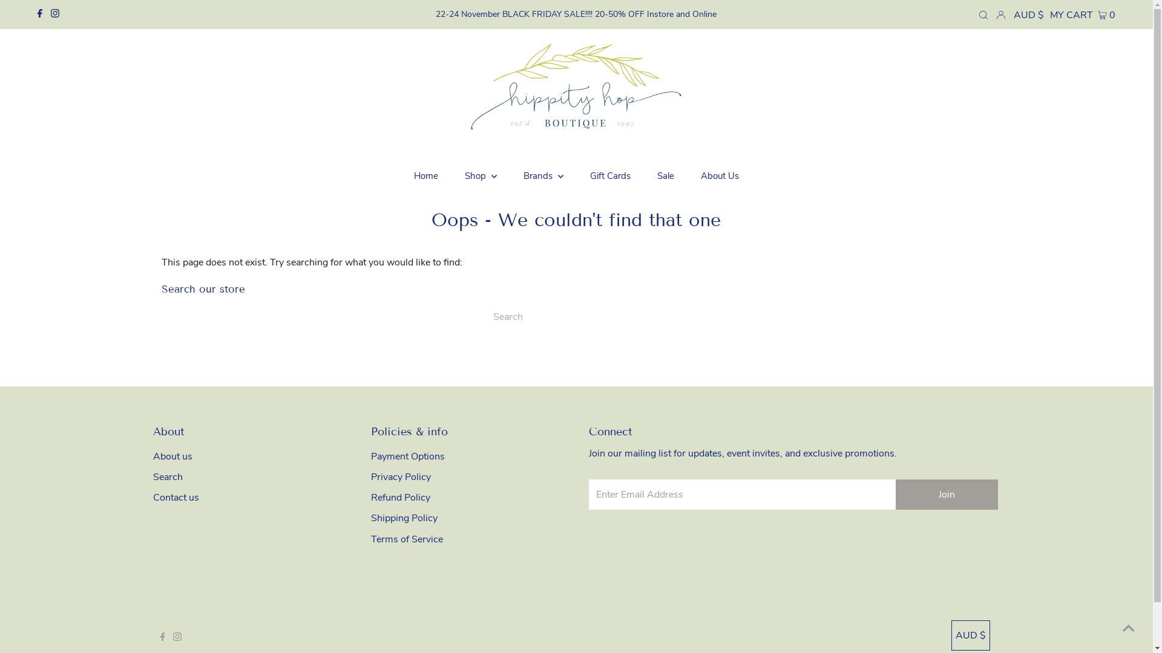 The height and width of the screenshot is (653, 1162). I want to click on About Us, so click(720, 176).